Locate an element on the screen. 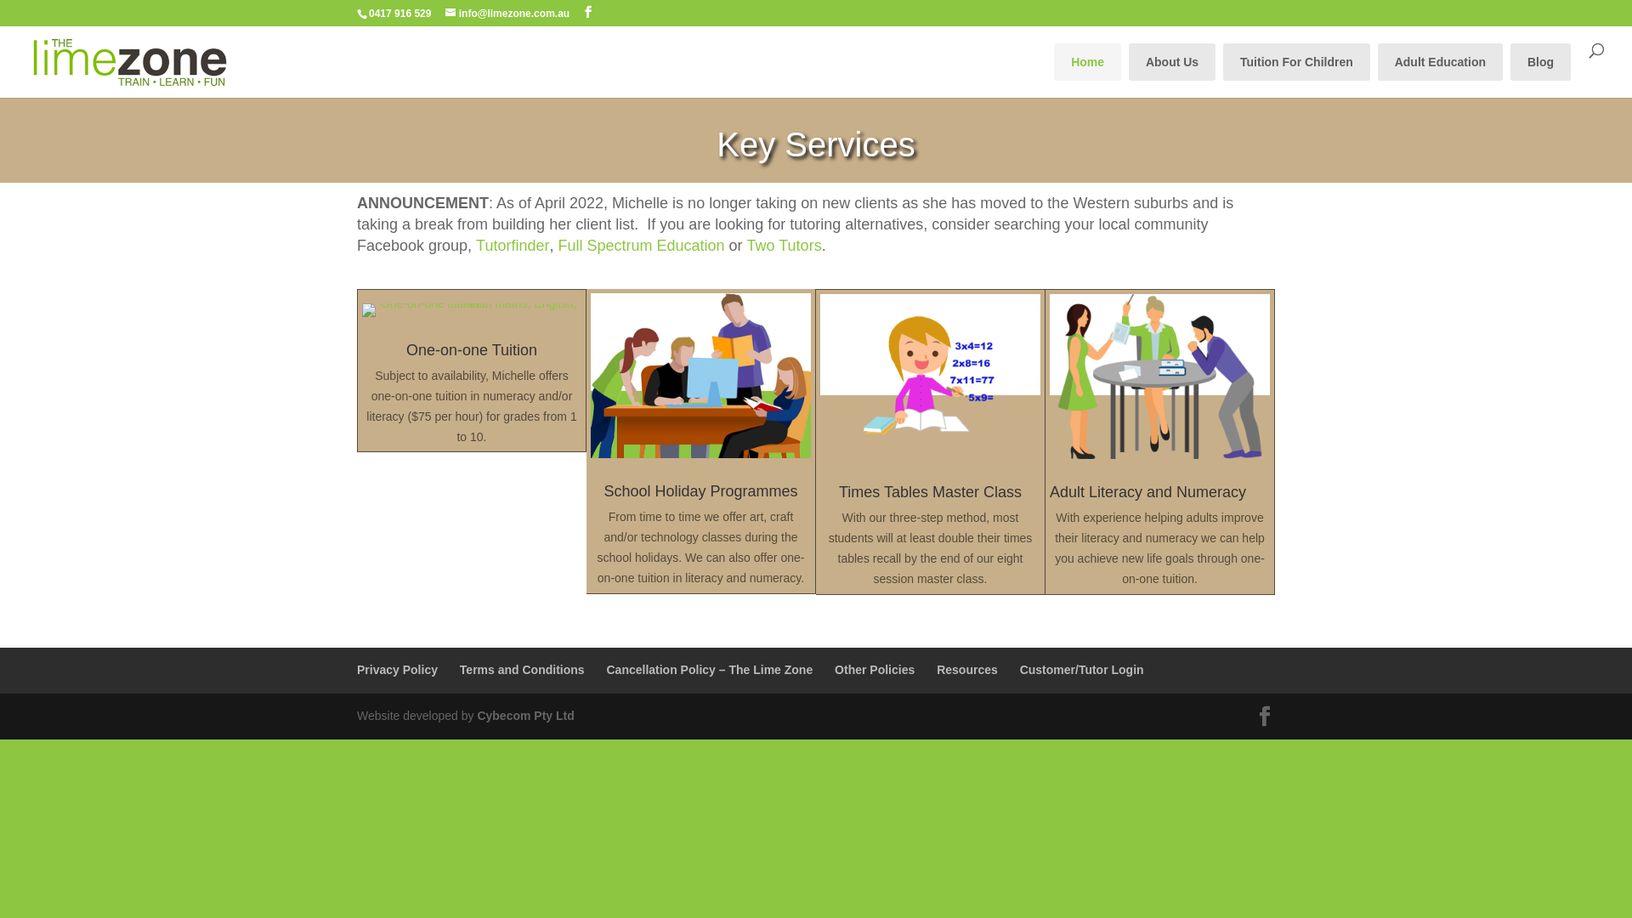 The image size is (1632, 918). Terms and Conditions is located at coordinates (522, 670).